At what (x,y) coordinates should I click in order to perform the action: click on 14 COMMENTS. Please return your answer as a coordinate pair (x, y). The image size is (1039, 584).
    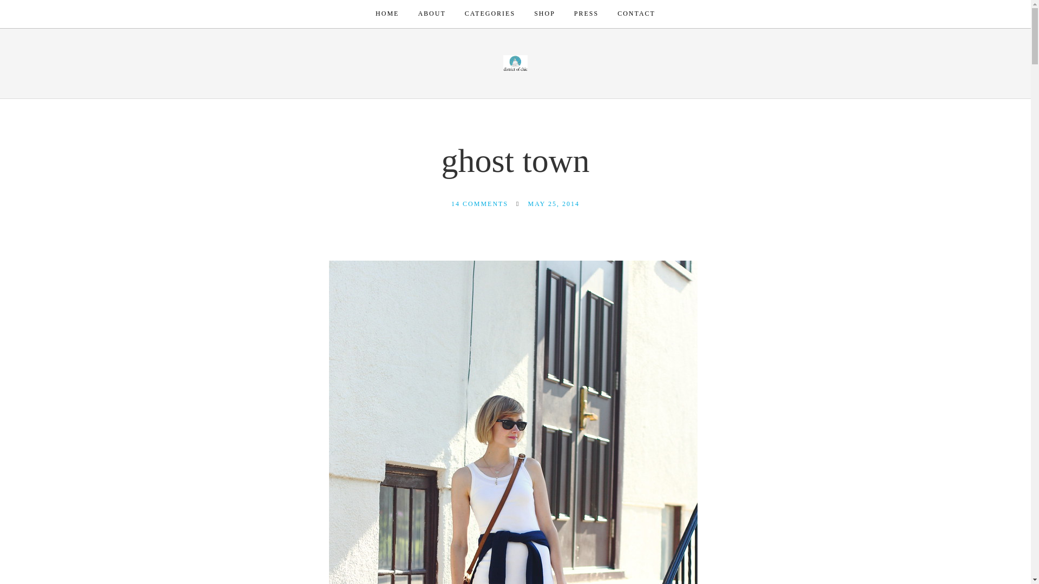
    Looking at the image, I should click on (479, 204).